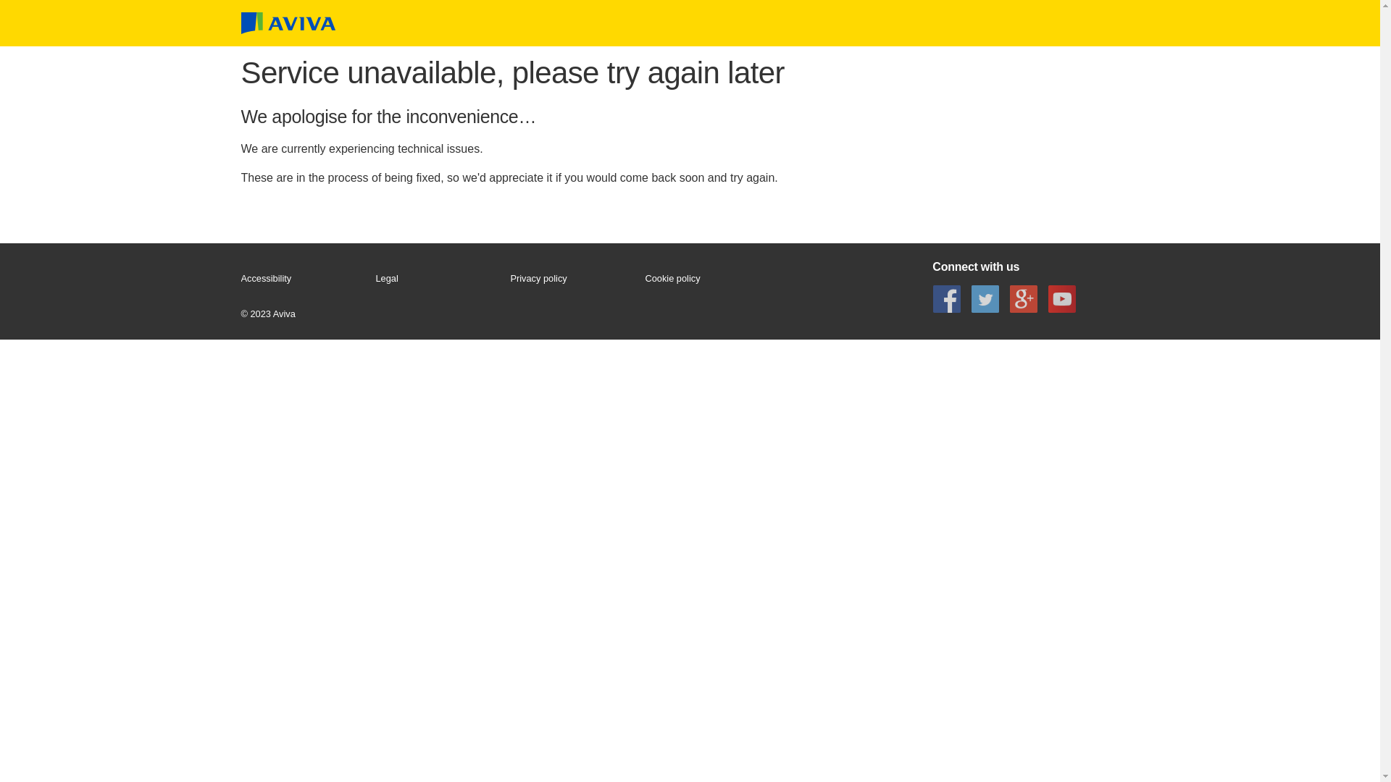 This screenshot has width=1391, height=782. What do you see at coordinates (301, 279) in the screenshot?
I see `Accessibility` at bounding box center [301, 279].